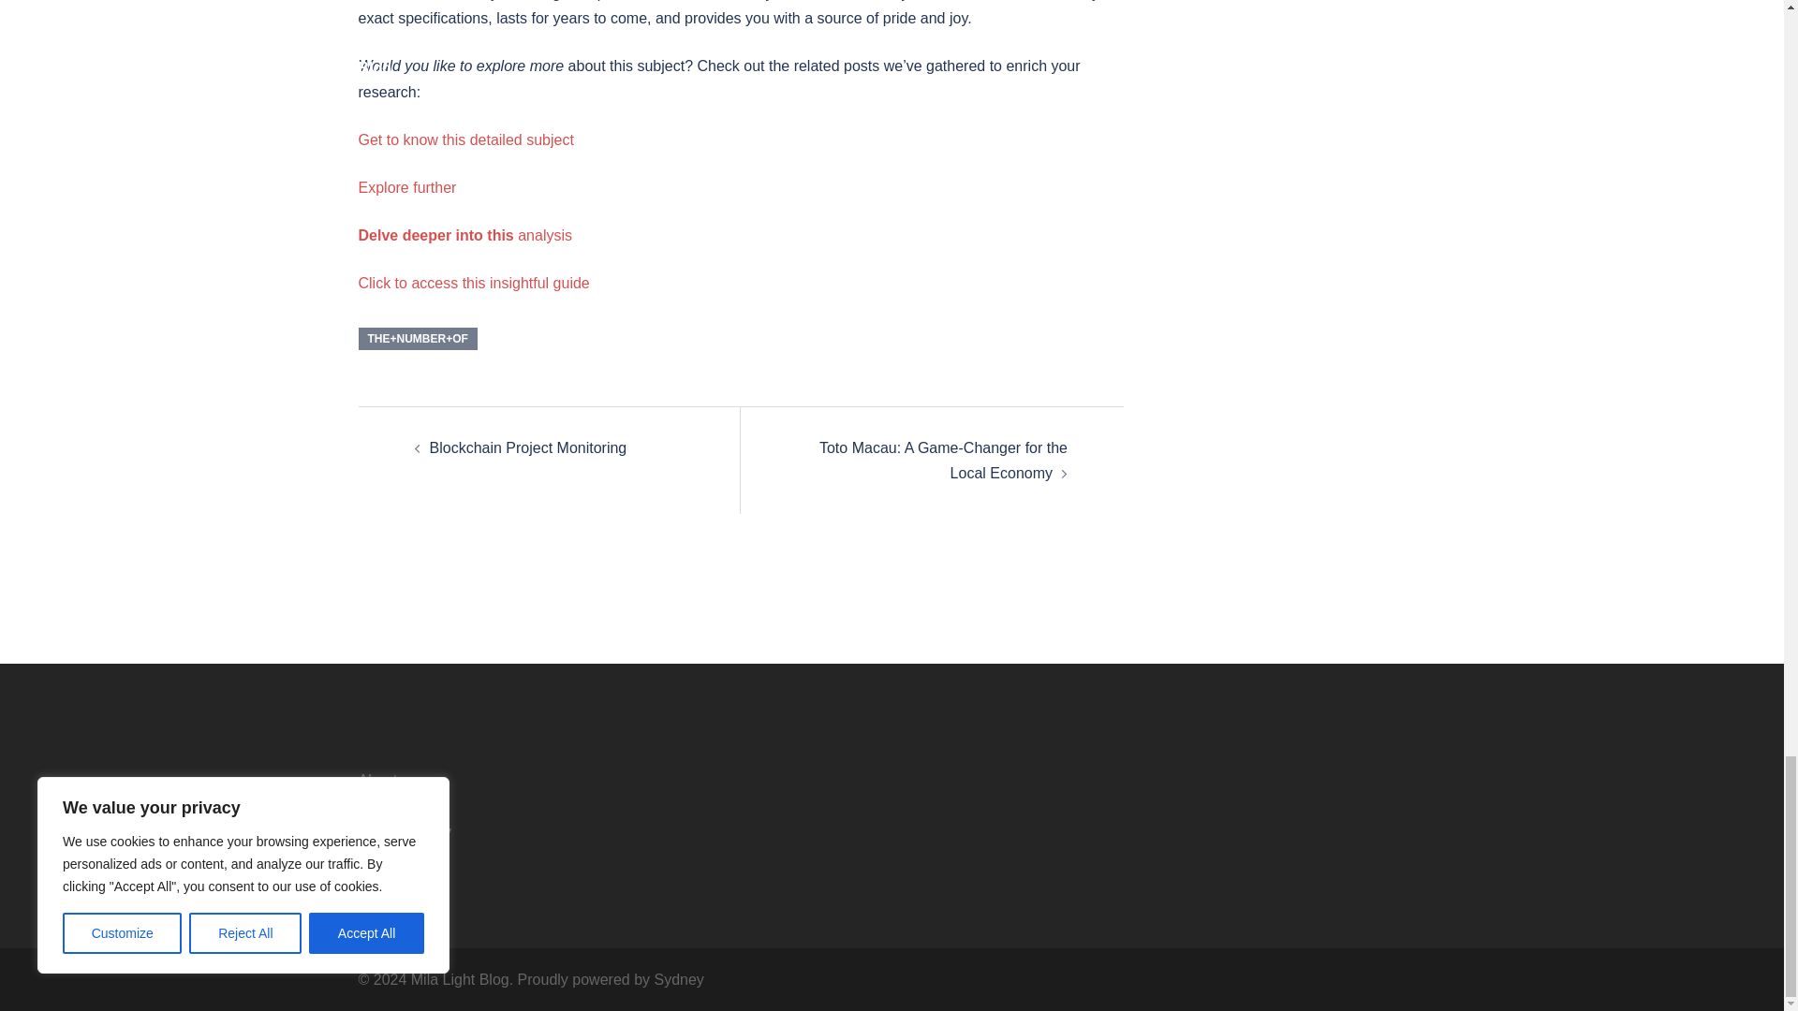 The image size is (1798, 1011). Describe the element at coordinates (464, 236) in the screenshot. I see `Delve deeper into this analysis` at that location.